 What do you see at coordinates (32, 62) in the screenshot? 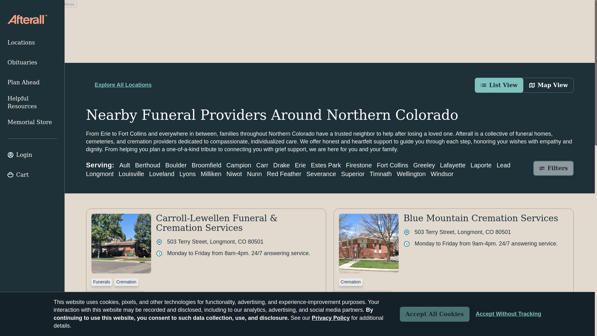
I see `Obituaries` at bounding box center [32, 62].